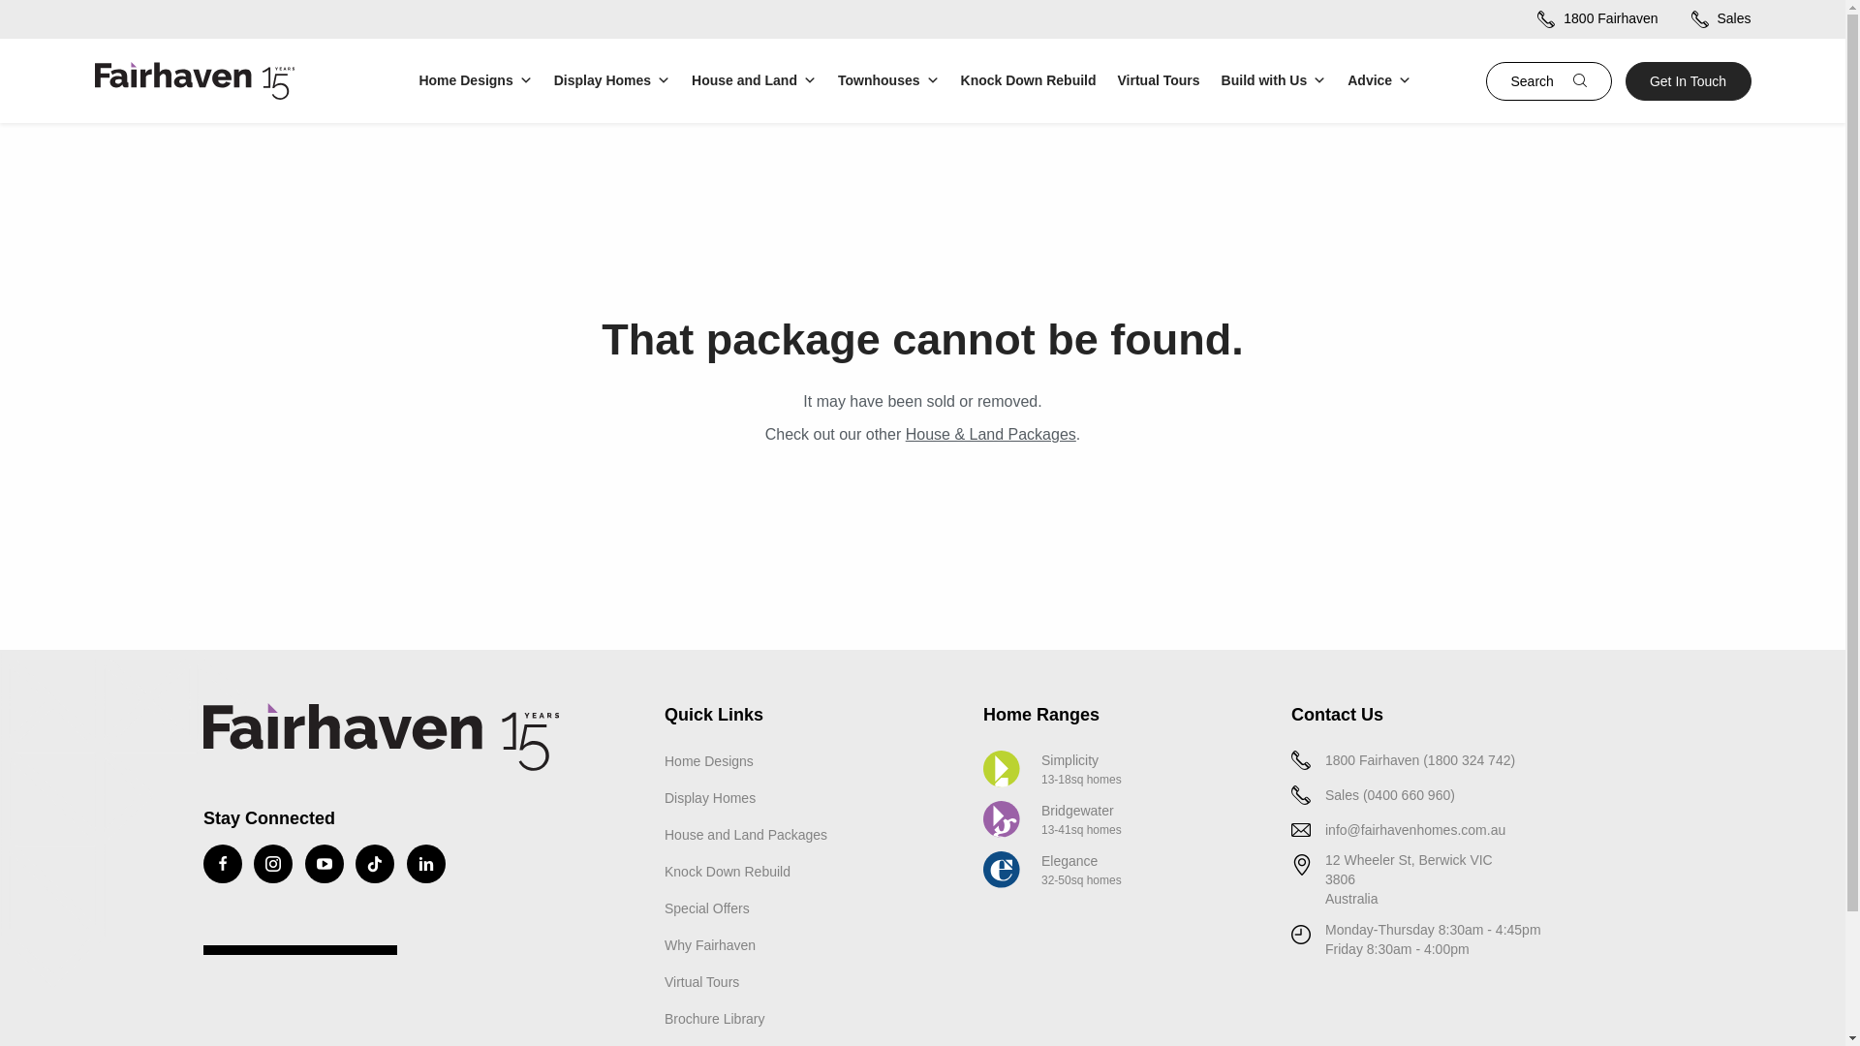  I want to click on Brochure Library, so click(715, 1020).